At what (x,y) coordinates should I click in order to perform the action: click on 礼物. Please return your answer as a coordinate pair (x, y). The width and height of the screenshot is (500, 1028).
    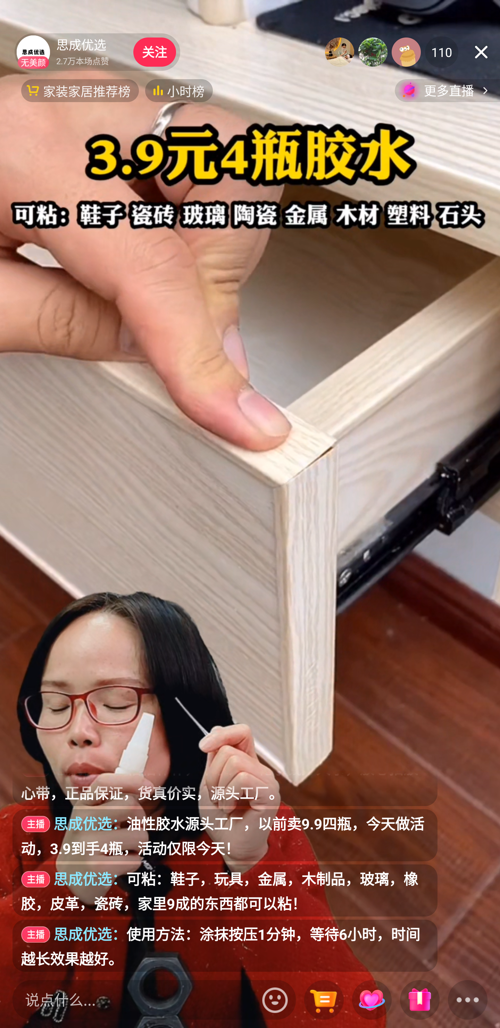
    Looking at the image, I should click on (419, 1001).